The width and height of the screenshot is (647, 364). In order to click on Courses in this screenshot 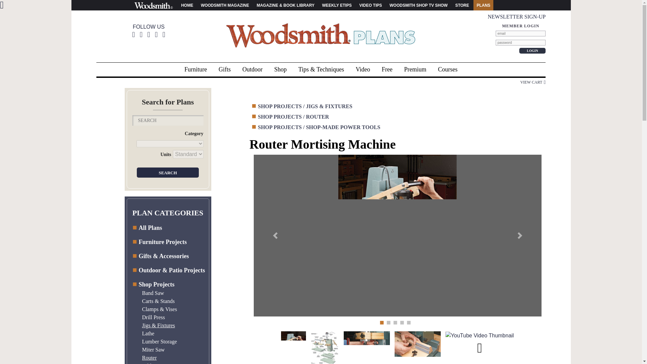, I will do `click(448, 69)`.